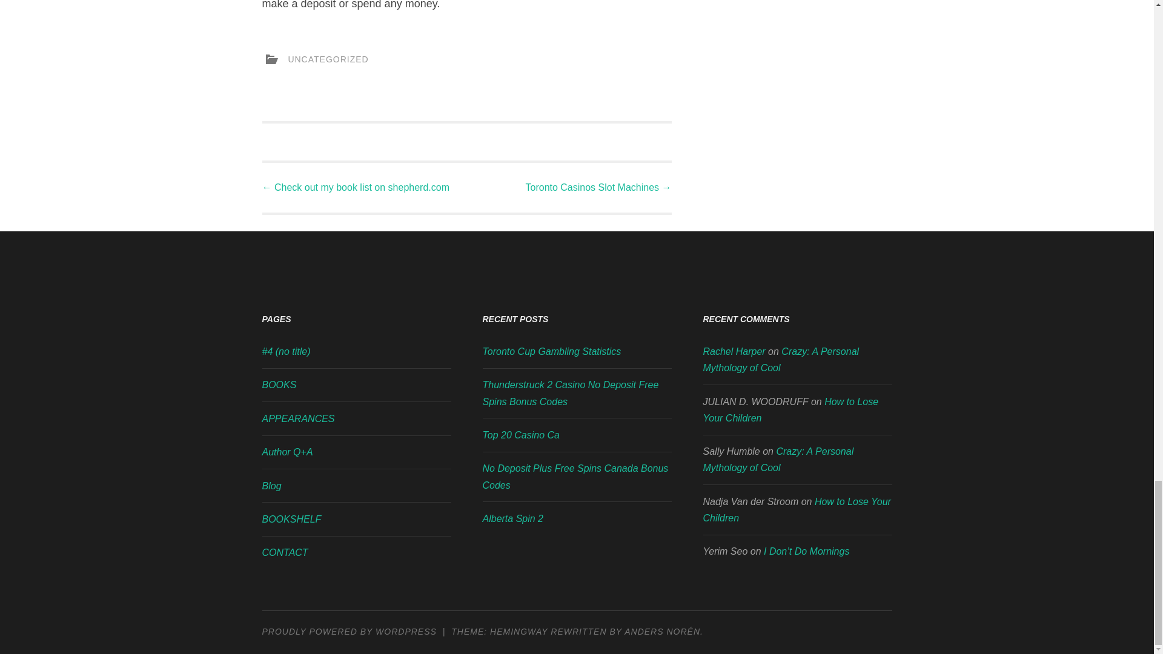 This screenshot has height=654, width=1163. Describe the element at coordinates (291, 519) in the screenshot. I see `BOOKSHELF` at that location.